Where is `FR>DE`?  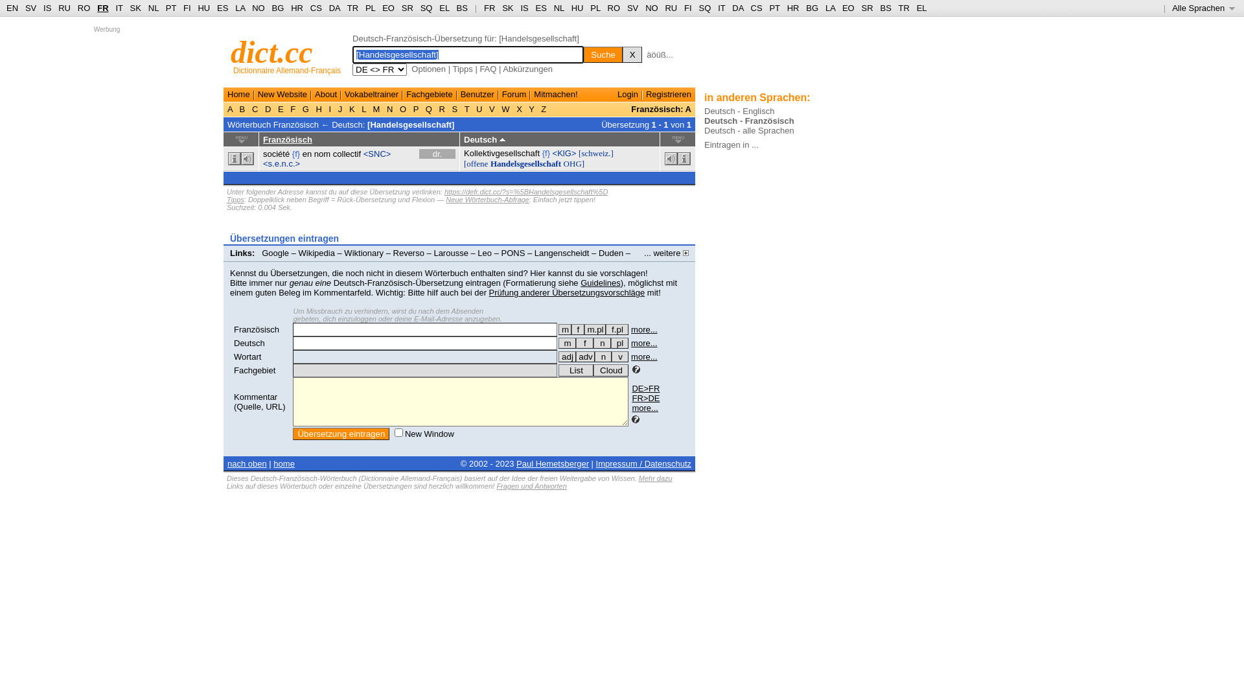 FR>DE is located at coordinates (645, 398).